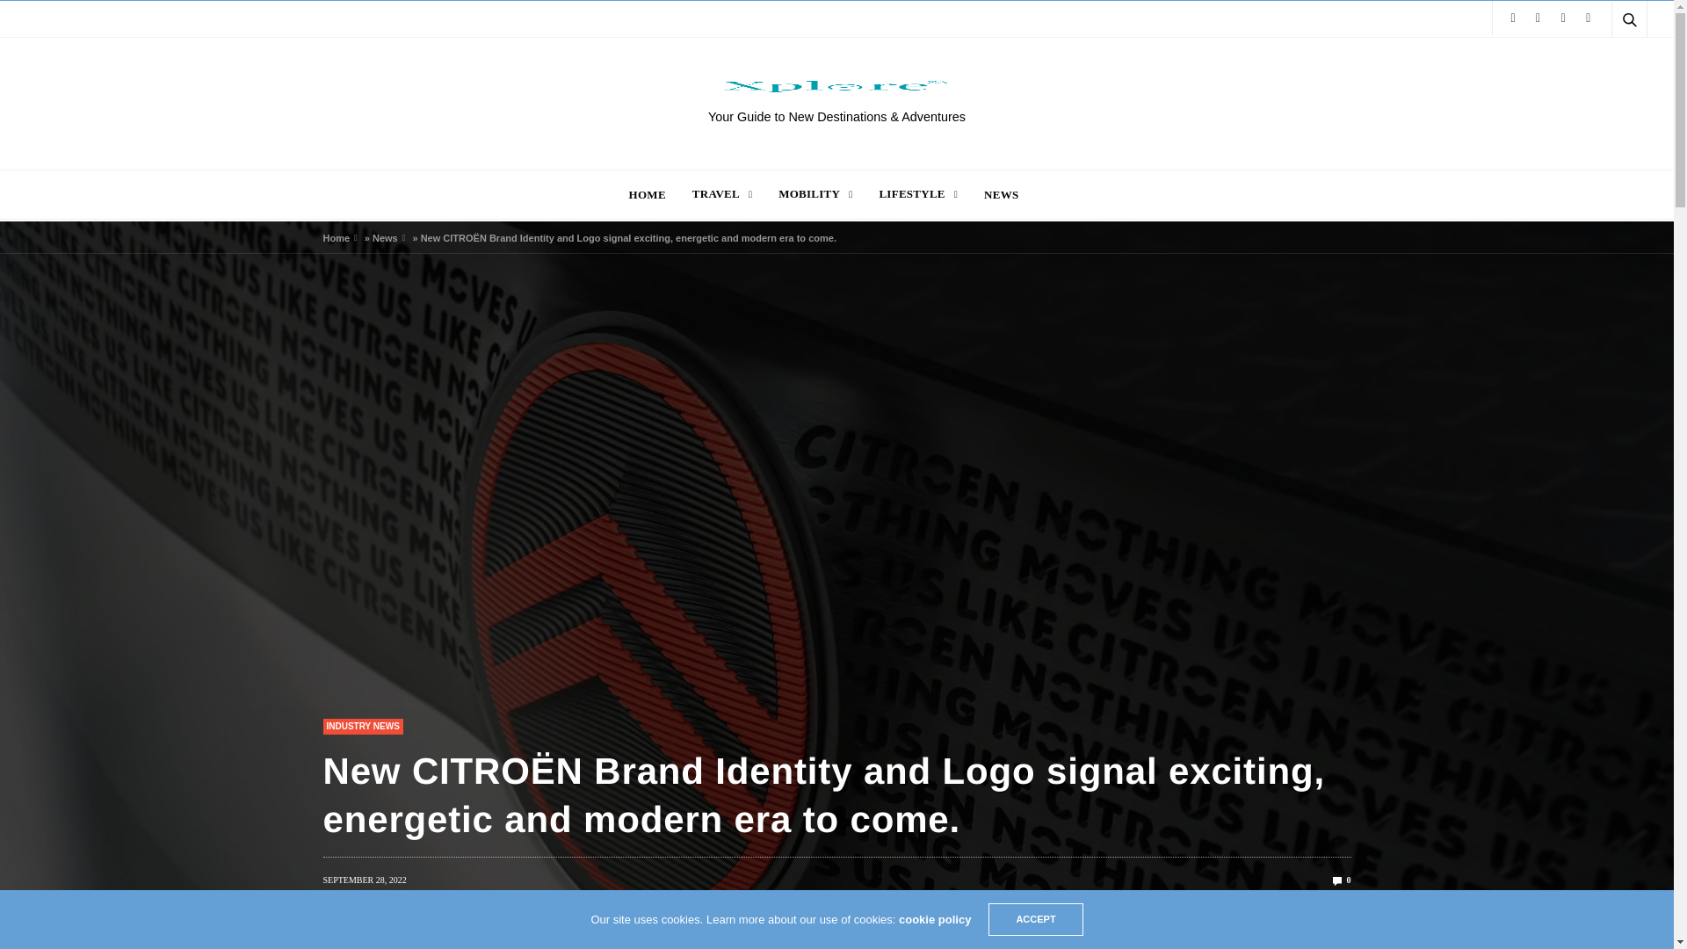  What do you see at coordinates (815, 193) in the screenshot?
I see `MOBILITY` at bounding box center [815, 193].